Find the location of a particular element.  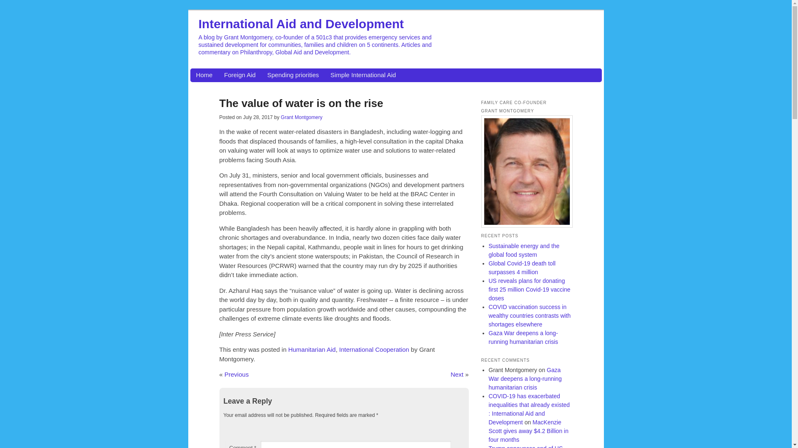

International Cooperation is located at coordinates (374, 349).